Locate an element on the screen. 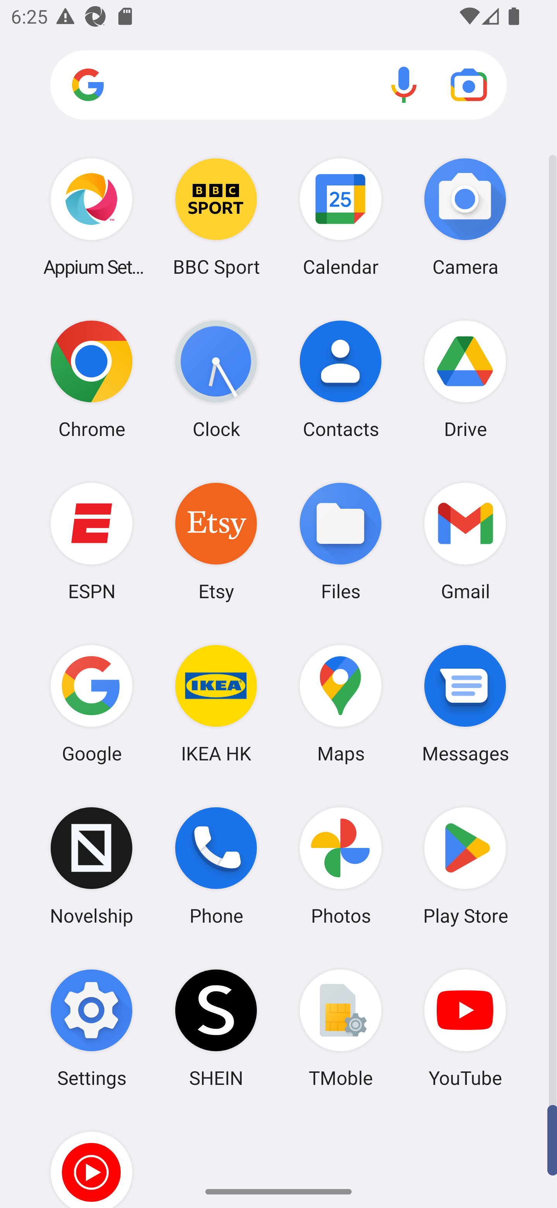  Messages is located at coordinates (465, 704).